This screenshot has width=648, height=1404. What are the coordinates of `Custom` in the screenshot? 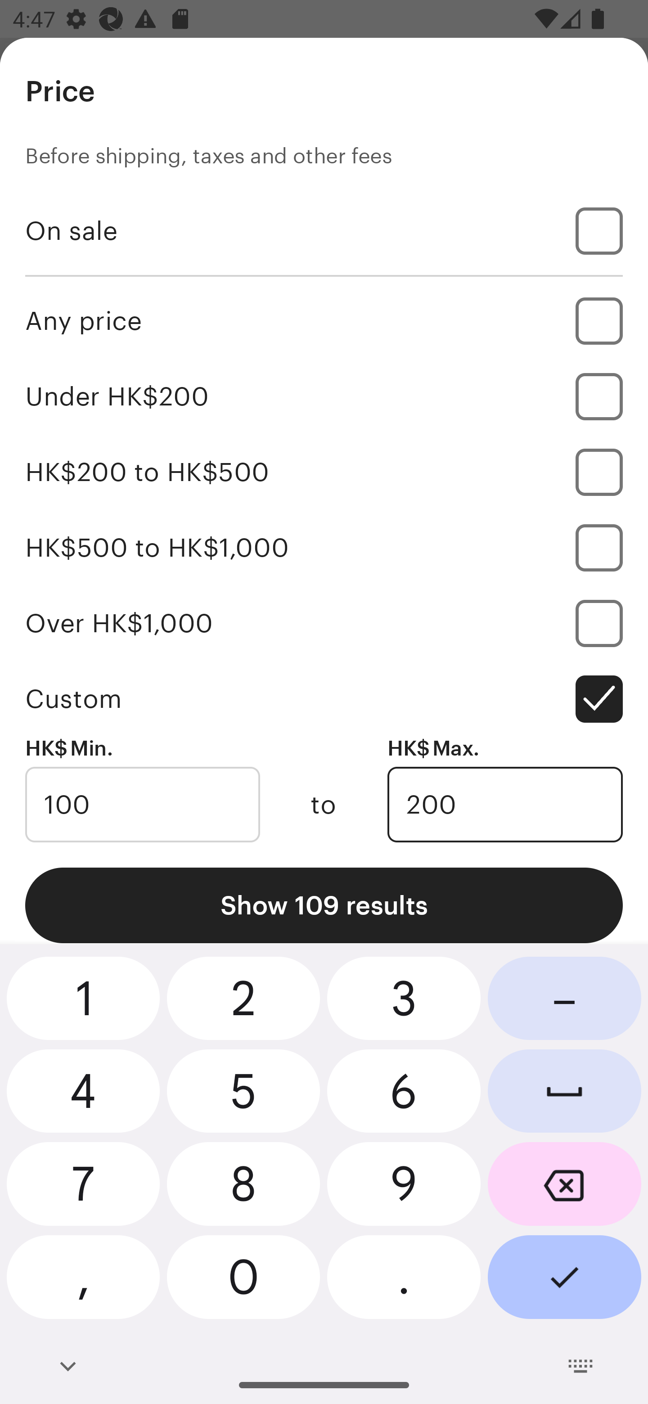 It's located at (324, 699).